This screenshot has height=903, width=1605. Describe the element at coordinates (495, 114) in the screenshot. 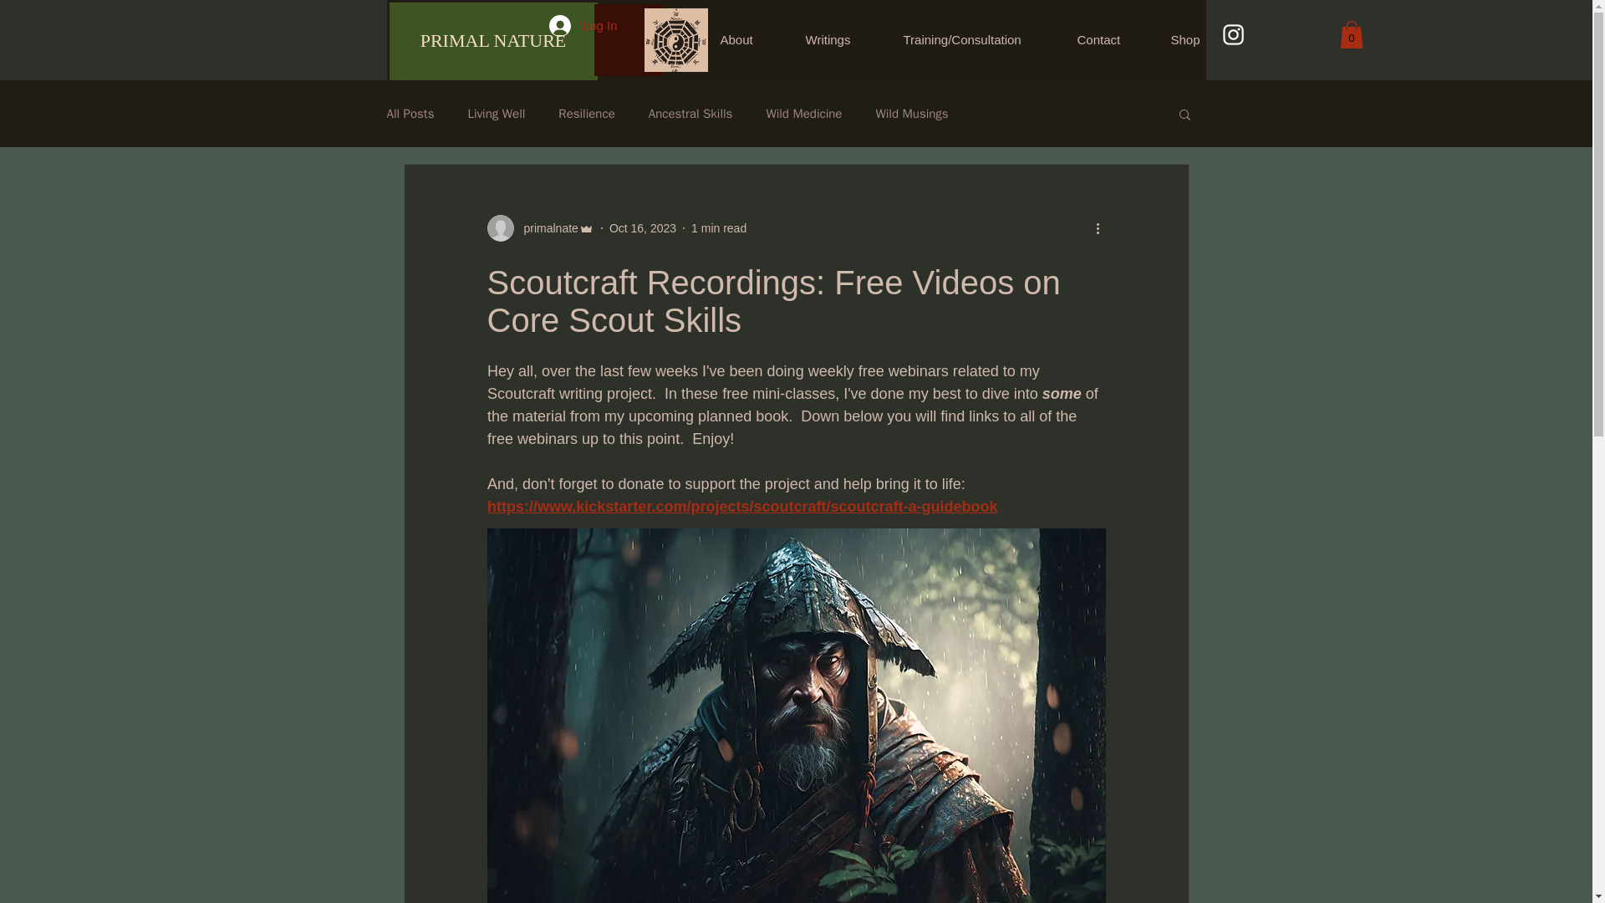

I see `Living Well` at that location.